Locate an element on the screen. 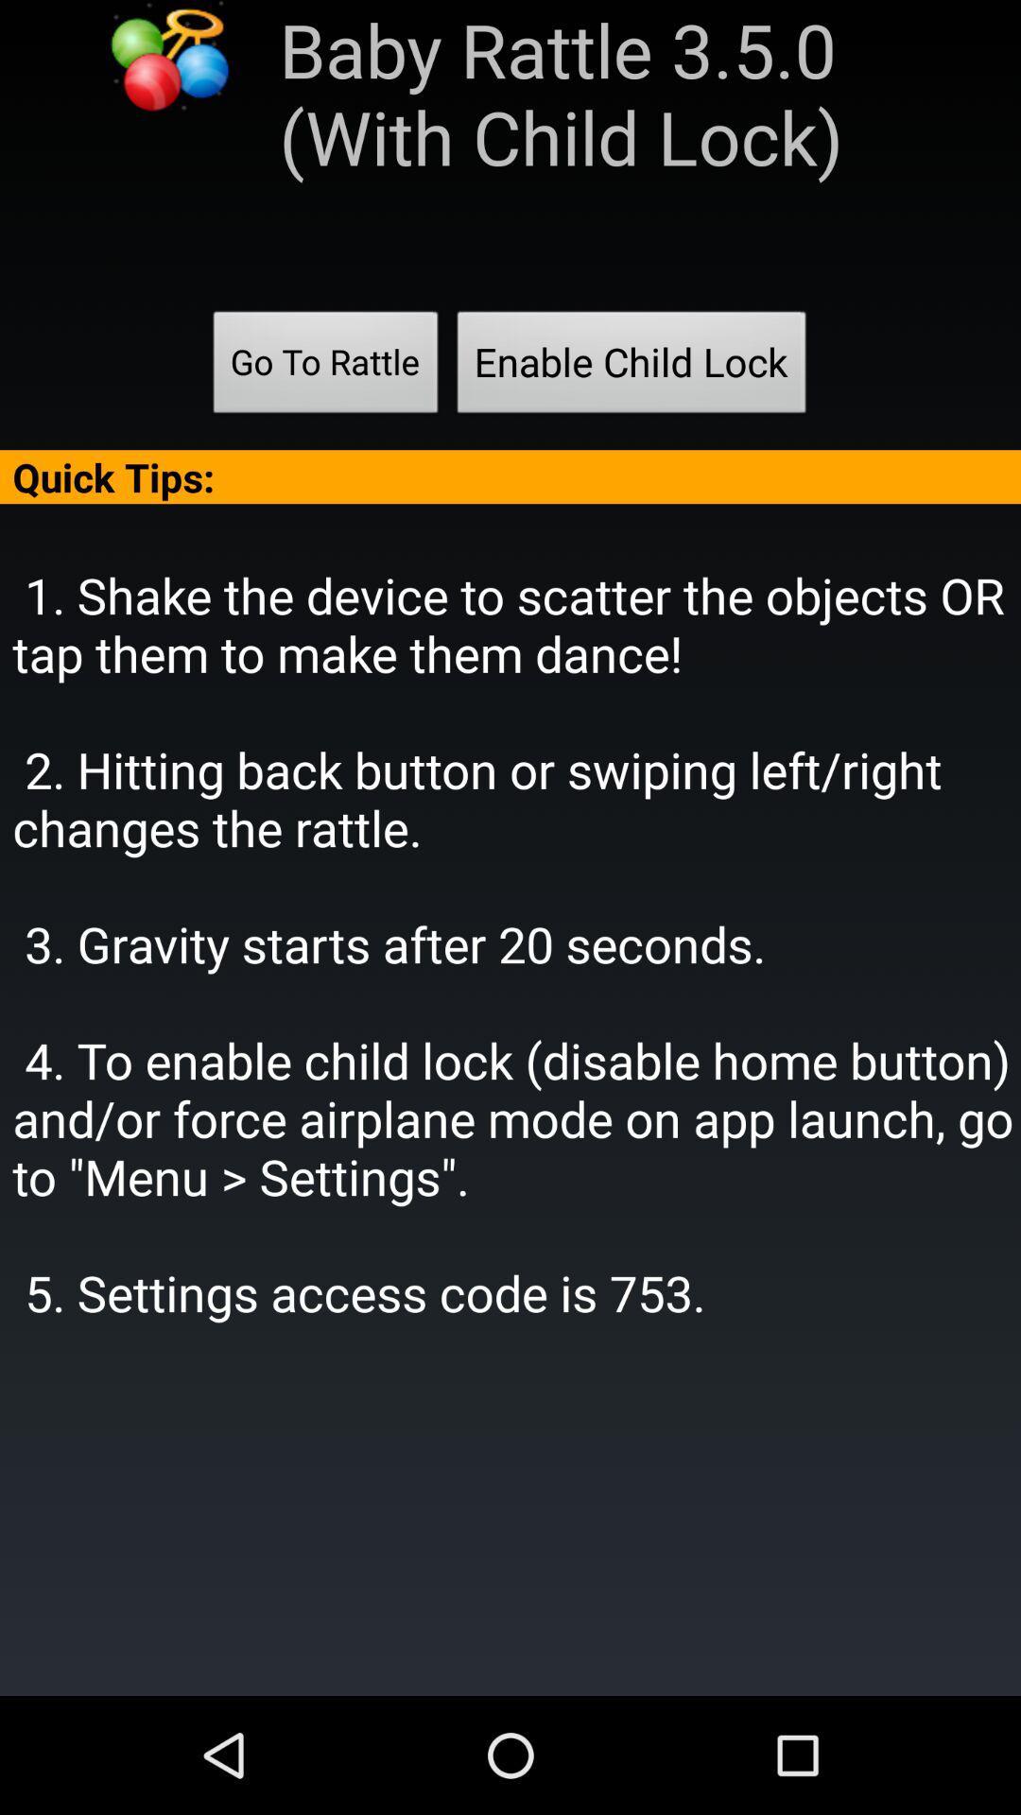 The height and width of the screenshot is (1815, 1021). turn off the item above quick tips: app is located at coordinates (325, 368).